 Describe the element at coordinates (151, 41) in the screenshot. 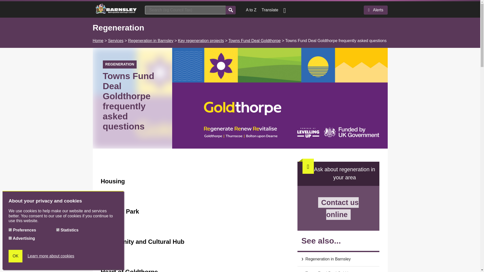

I see `Regeneration in Barnsley` at that location.